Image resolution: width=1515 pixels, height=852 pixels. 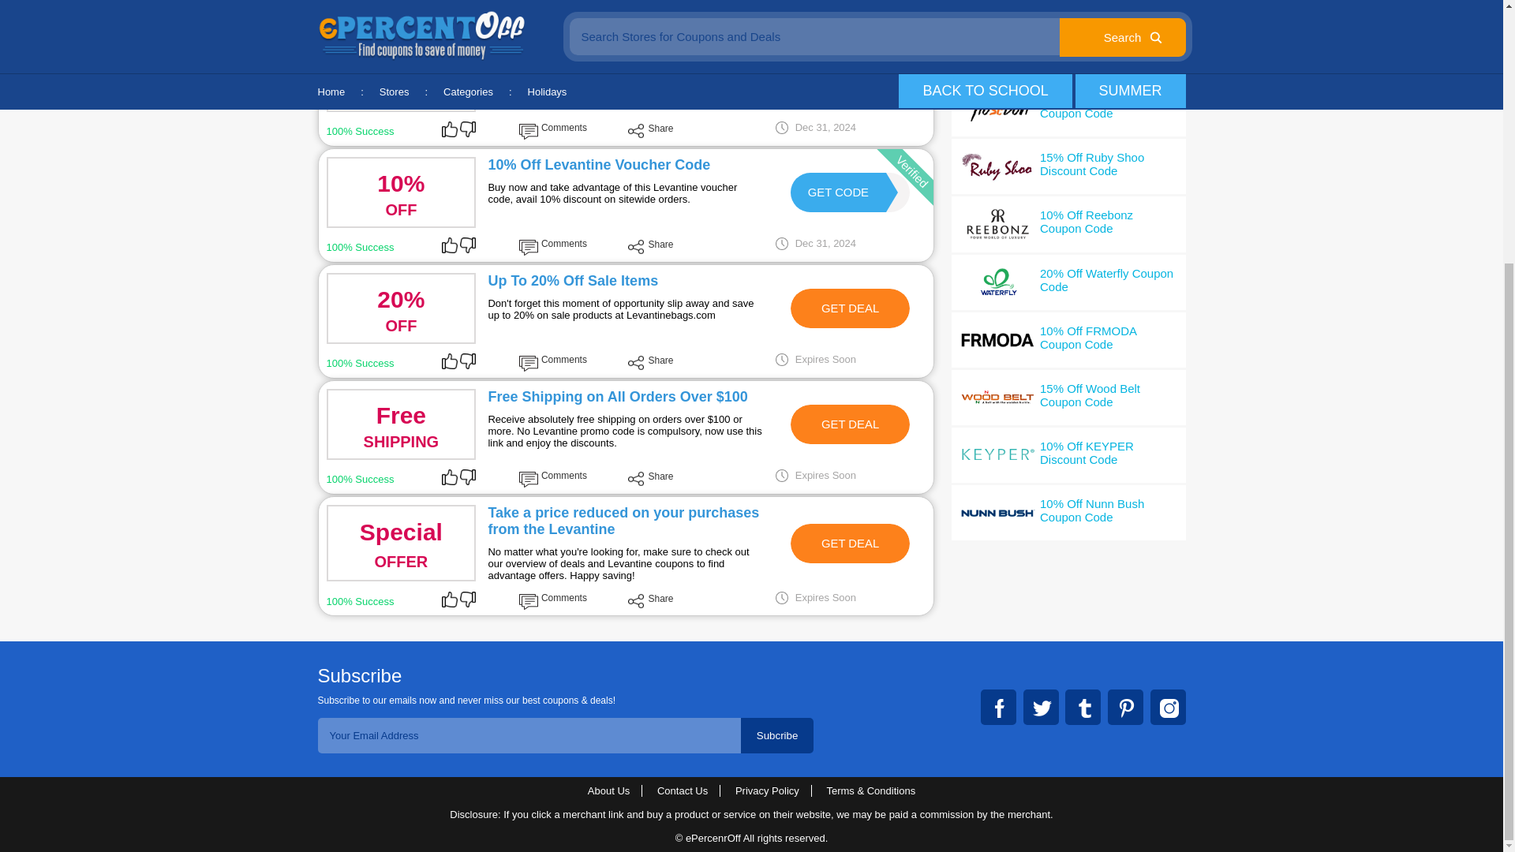 I want to click on Subcribe, so click(x=851, y=543).